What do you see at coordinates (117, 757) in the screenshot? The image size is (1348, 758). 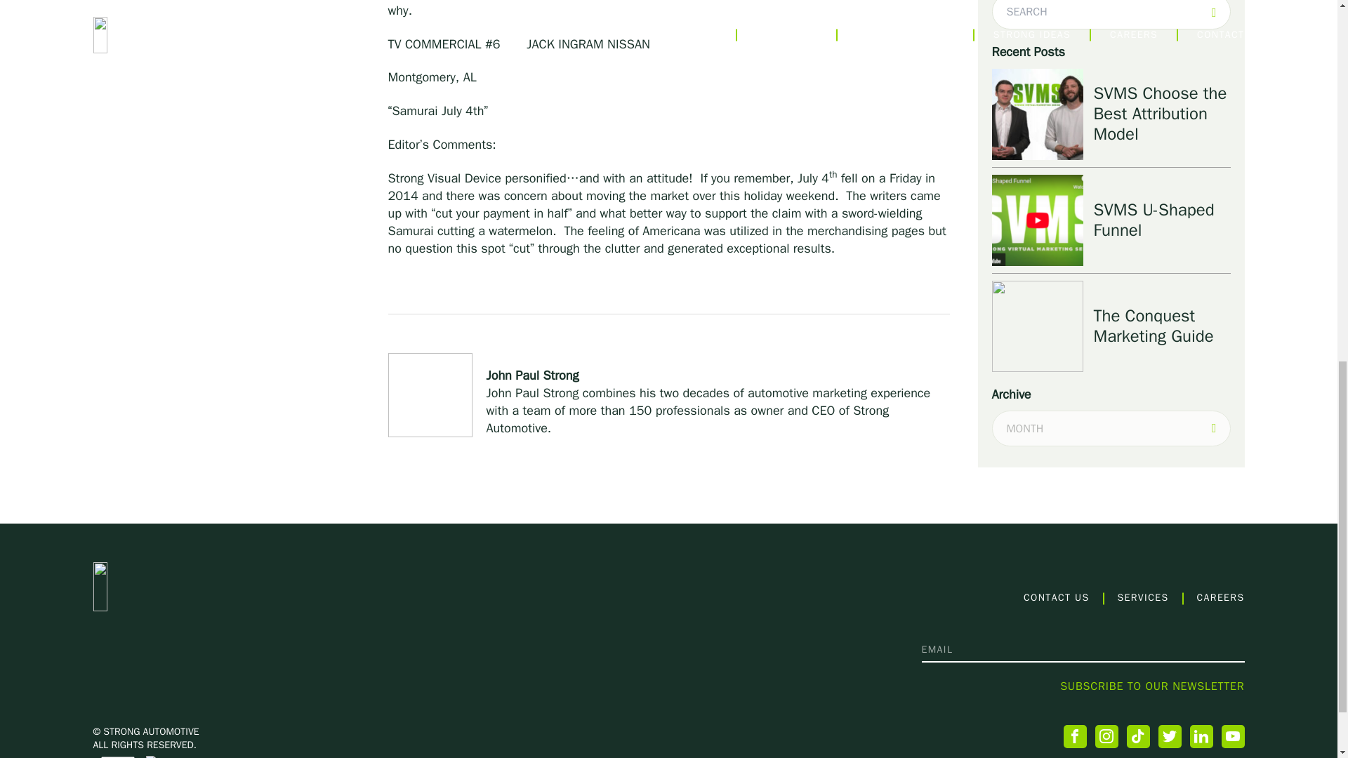 I see `Google Premier Partner` at bounding box center [117, 757].